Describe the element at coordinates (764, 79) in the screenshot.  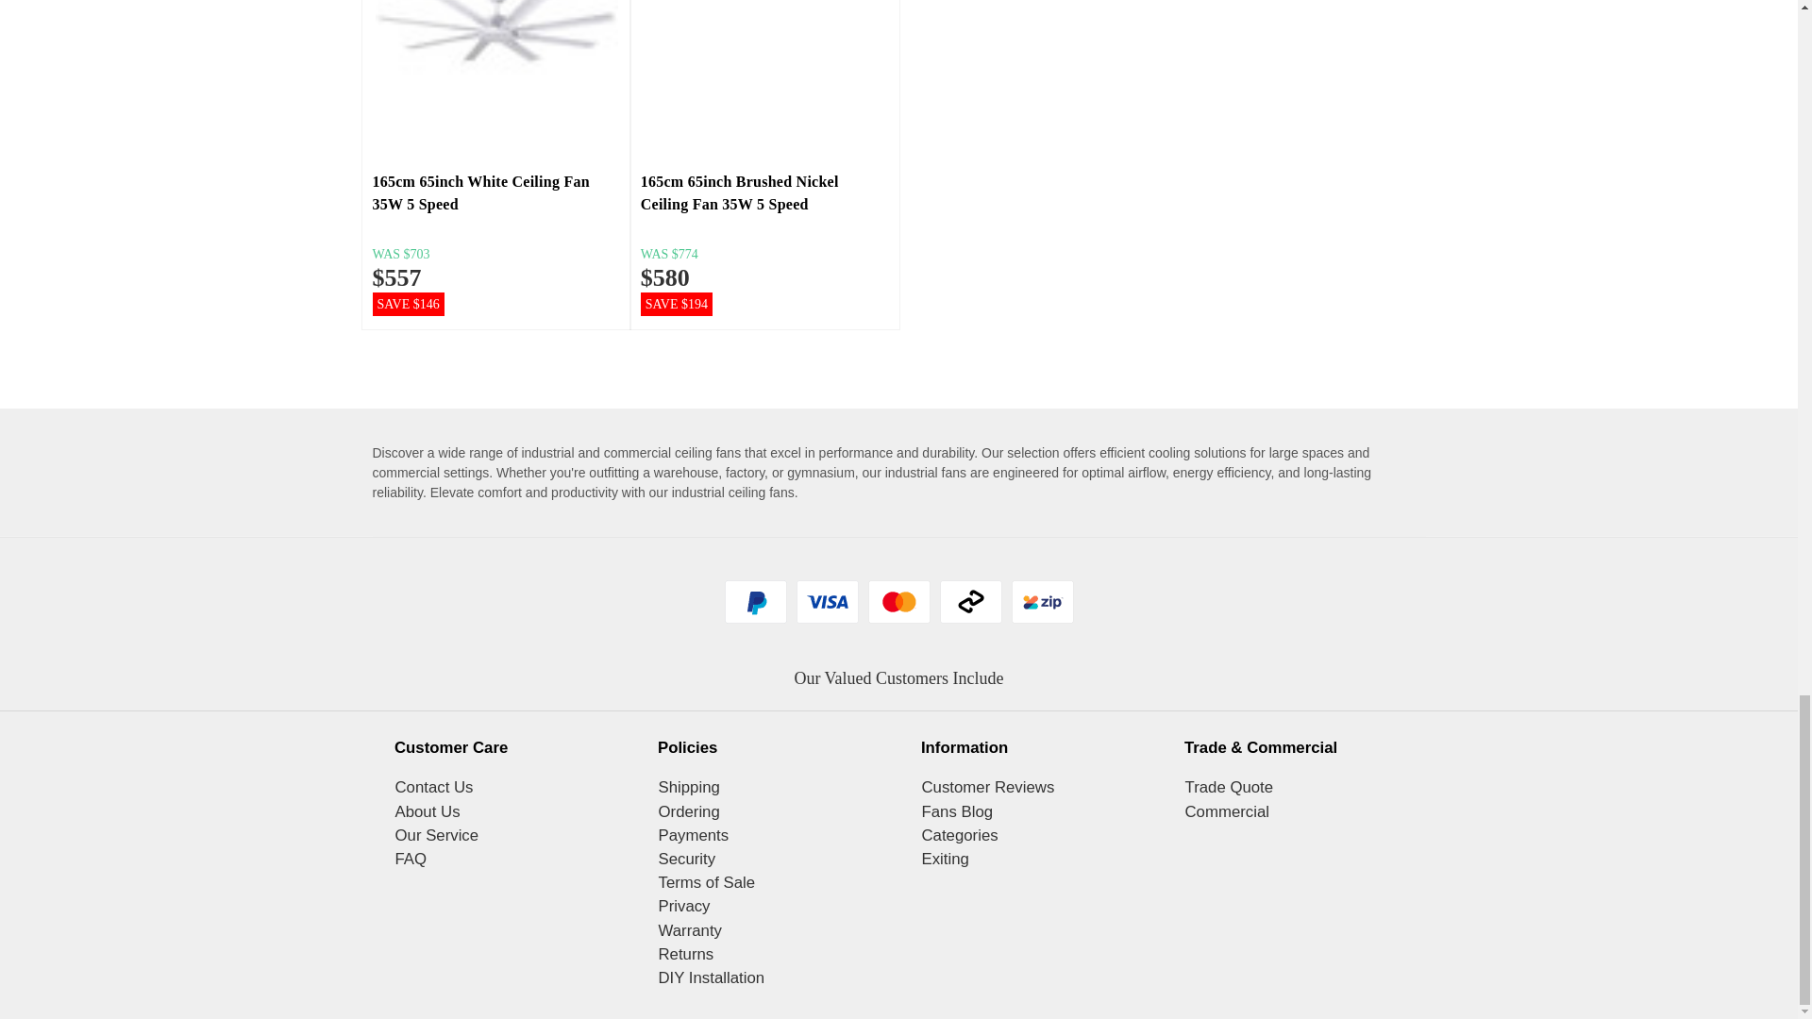
I see `165cm 65inch Brushed Nickel Ceiling Fan 35W 5 Speed` at that location.